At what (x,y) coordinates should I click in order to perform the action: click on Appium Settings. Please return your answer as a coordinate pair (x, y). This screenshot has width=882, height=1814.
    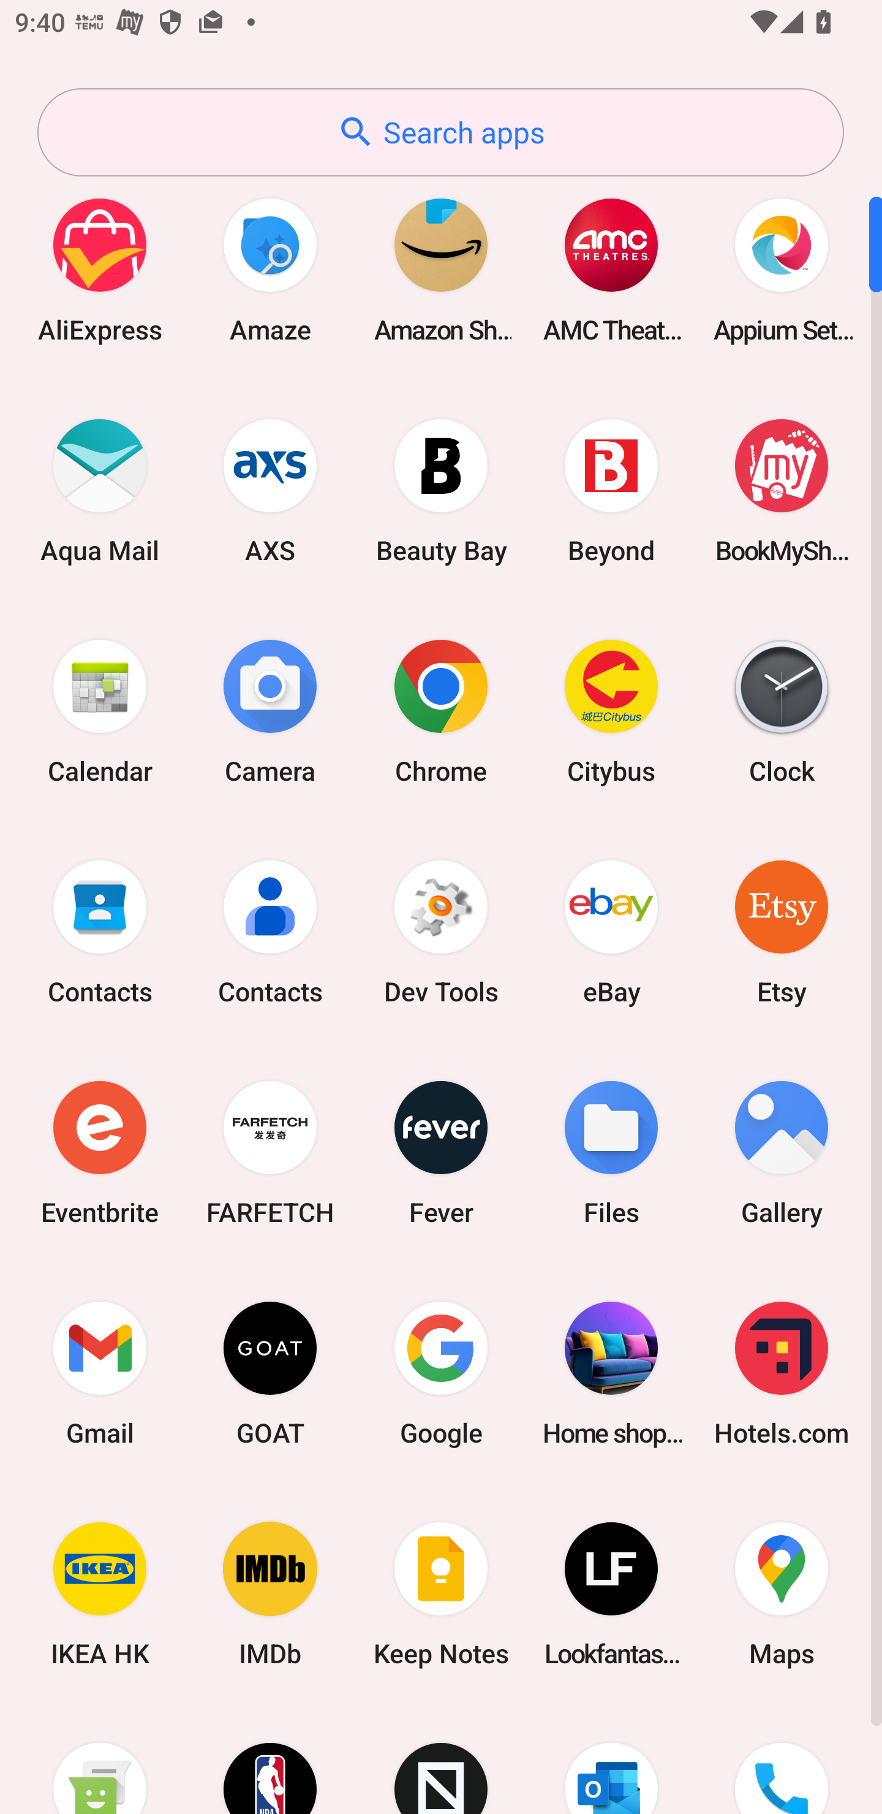
    Looking at the image, I should click on (782, 270).